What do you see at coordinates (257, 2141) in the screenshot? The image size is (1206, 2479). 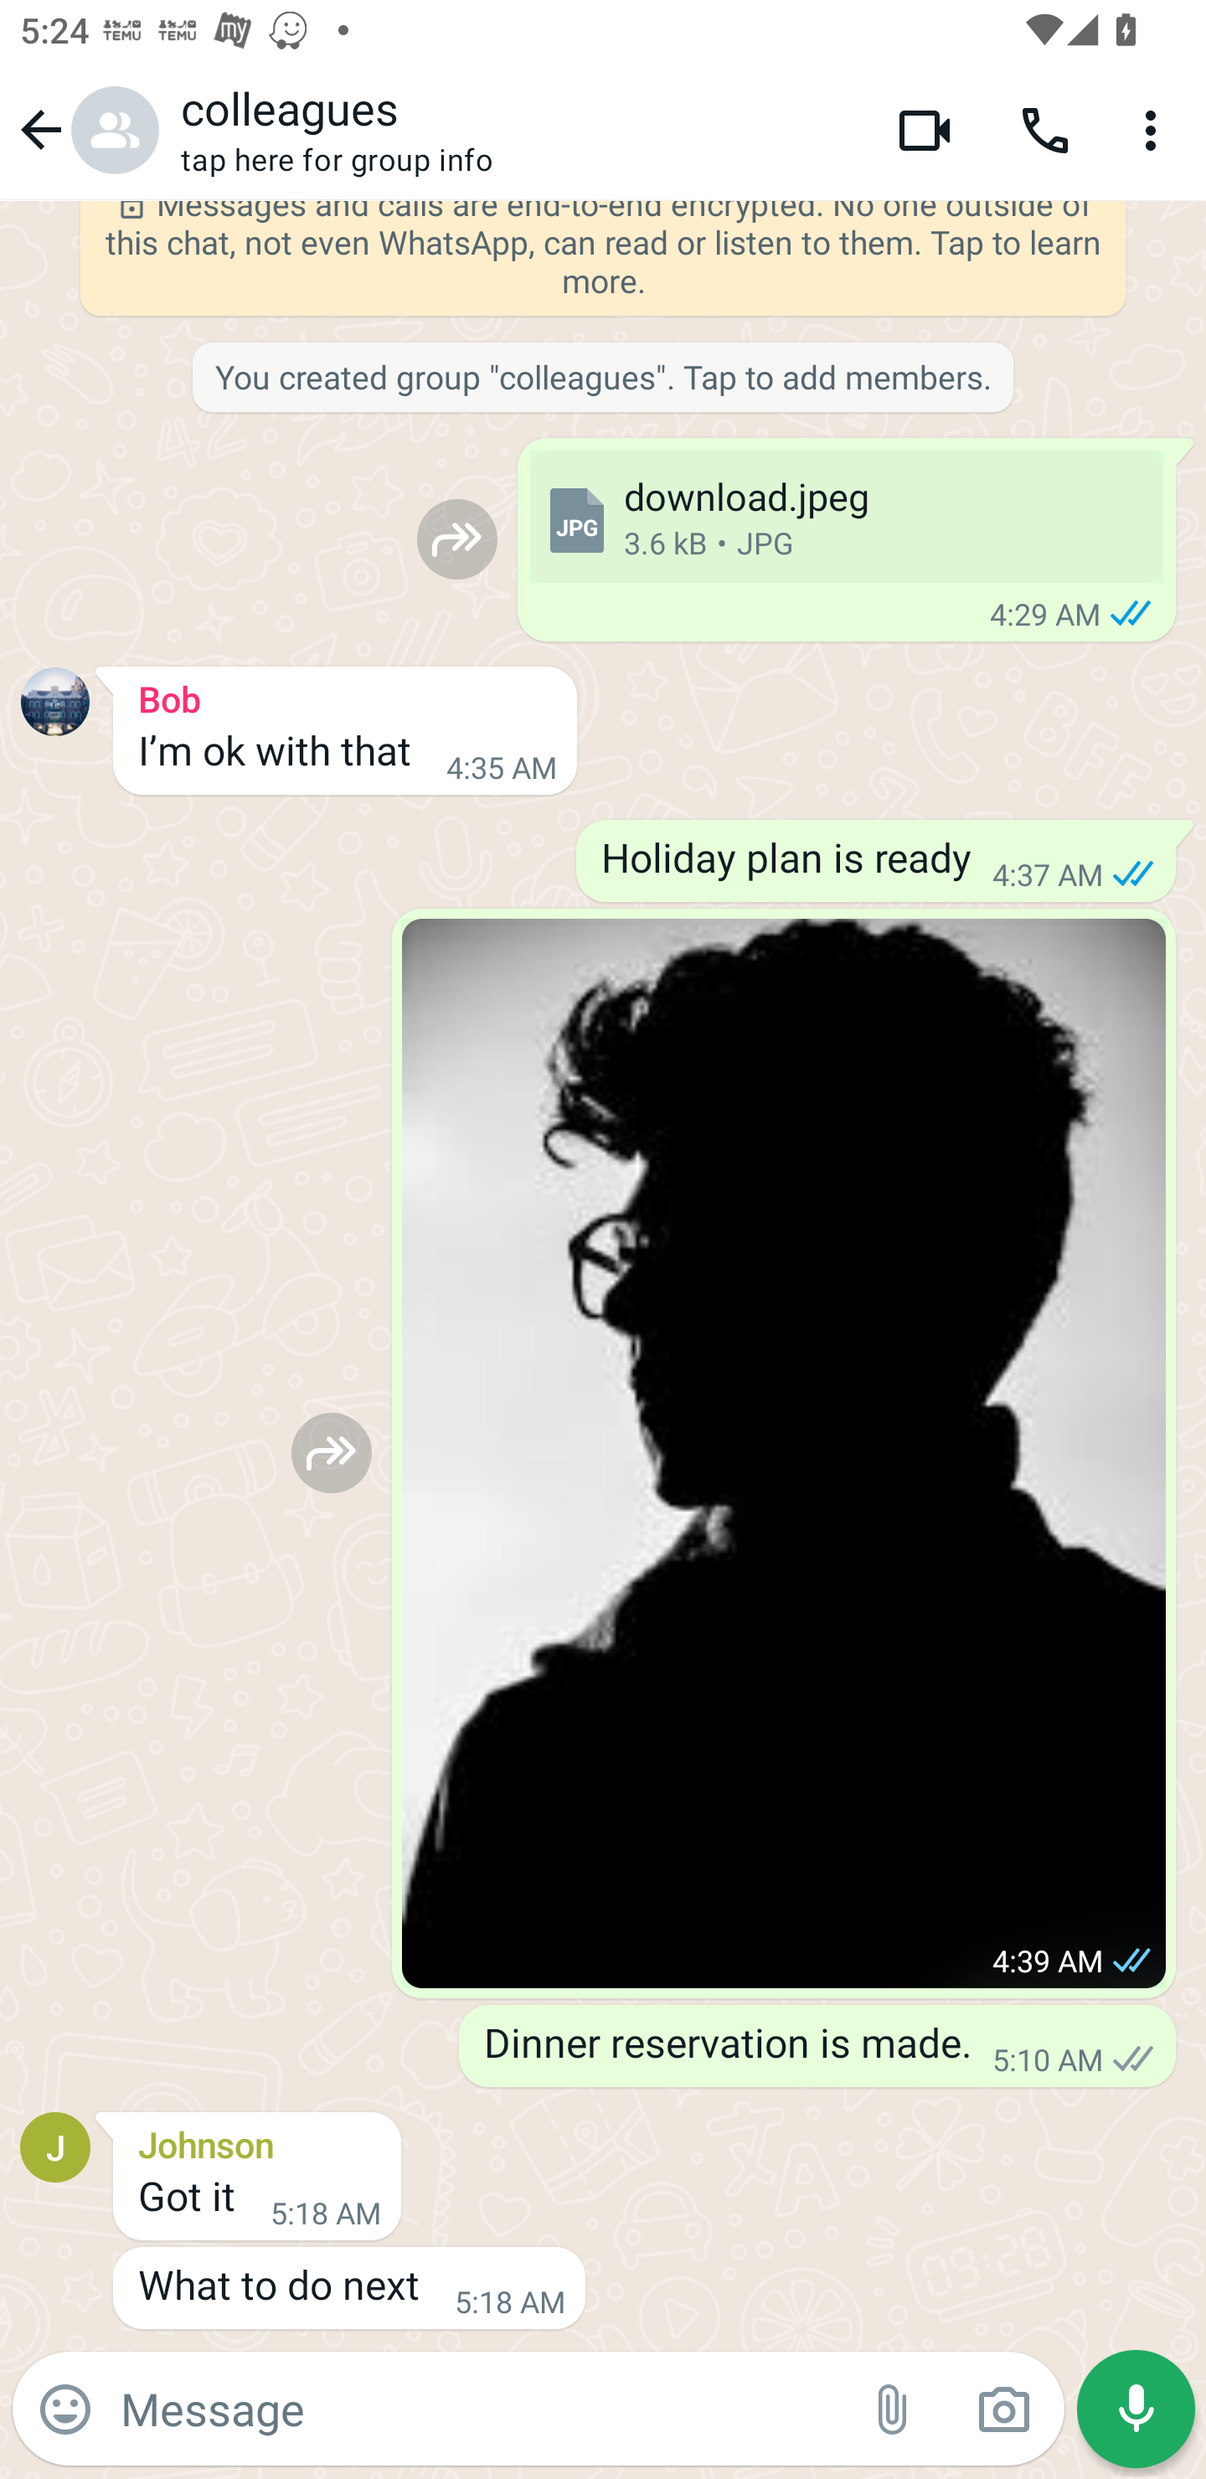 I see `Johnson` at bounding box center [257, 2141].